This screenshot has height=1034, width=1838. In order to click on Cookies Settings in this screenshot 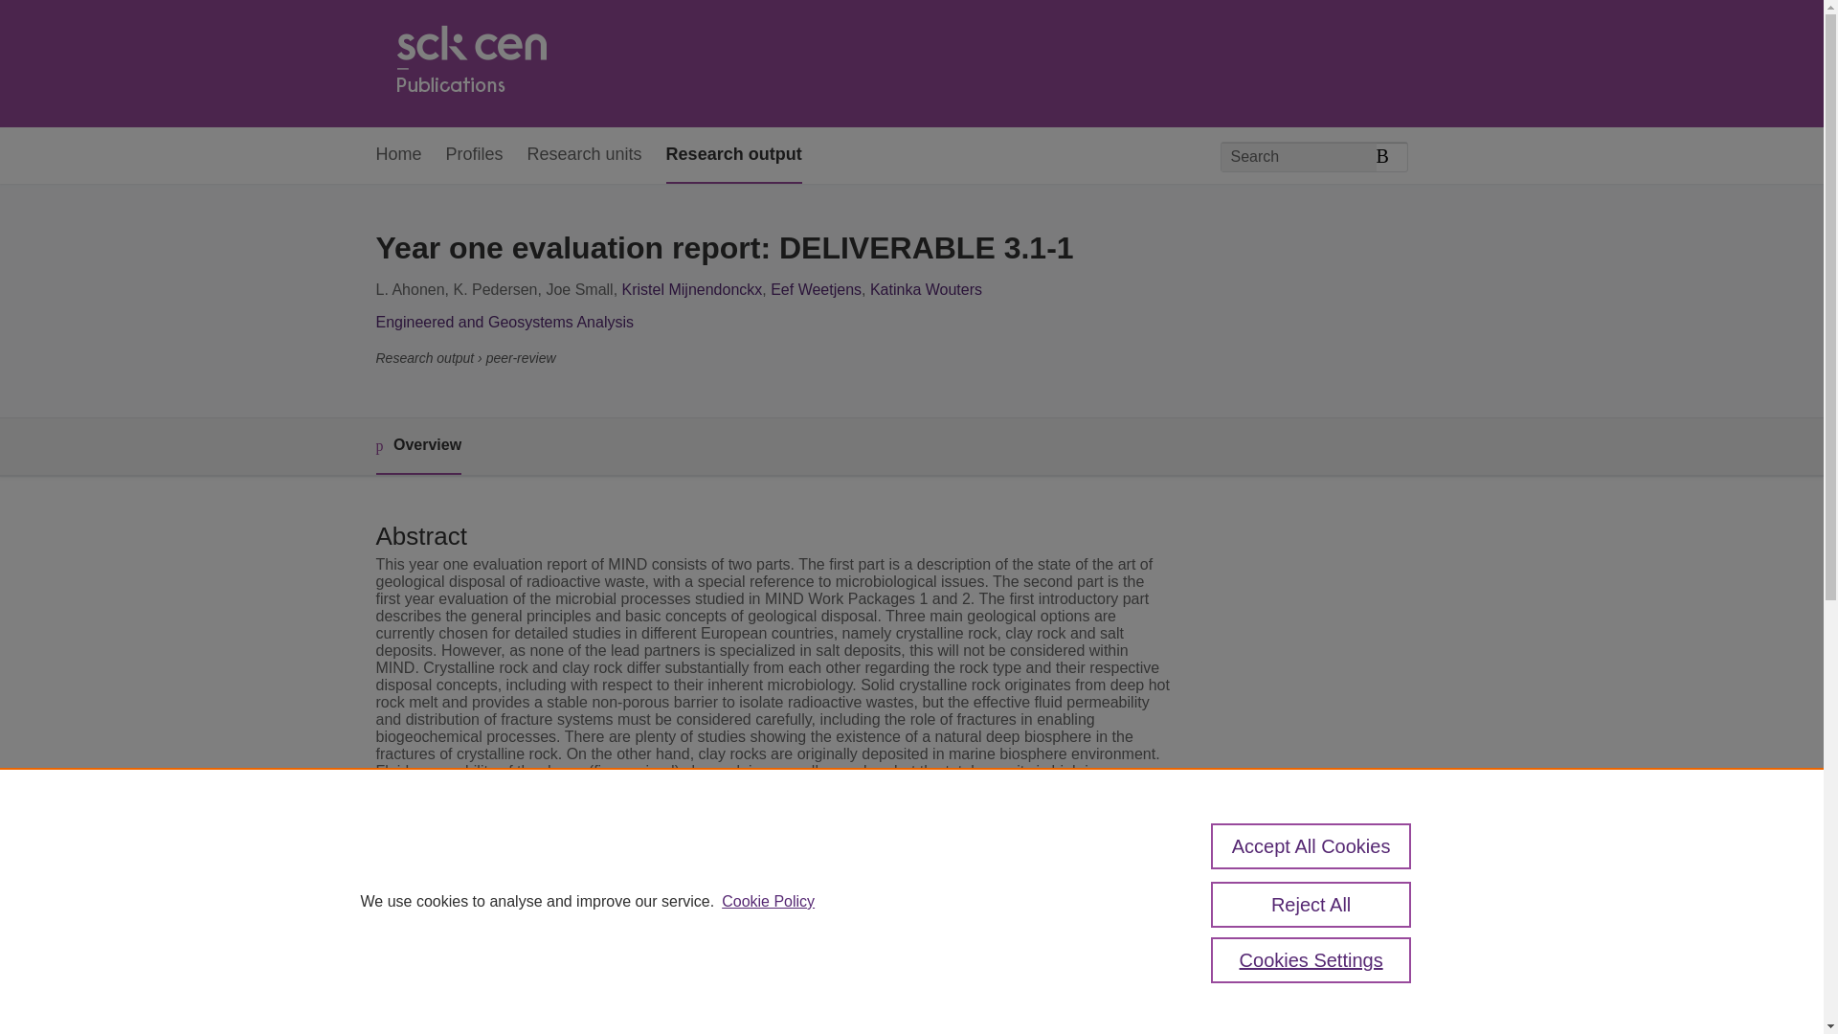, I will do `click(1311, 959)`.